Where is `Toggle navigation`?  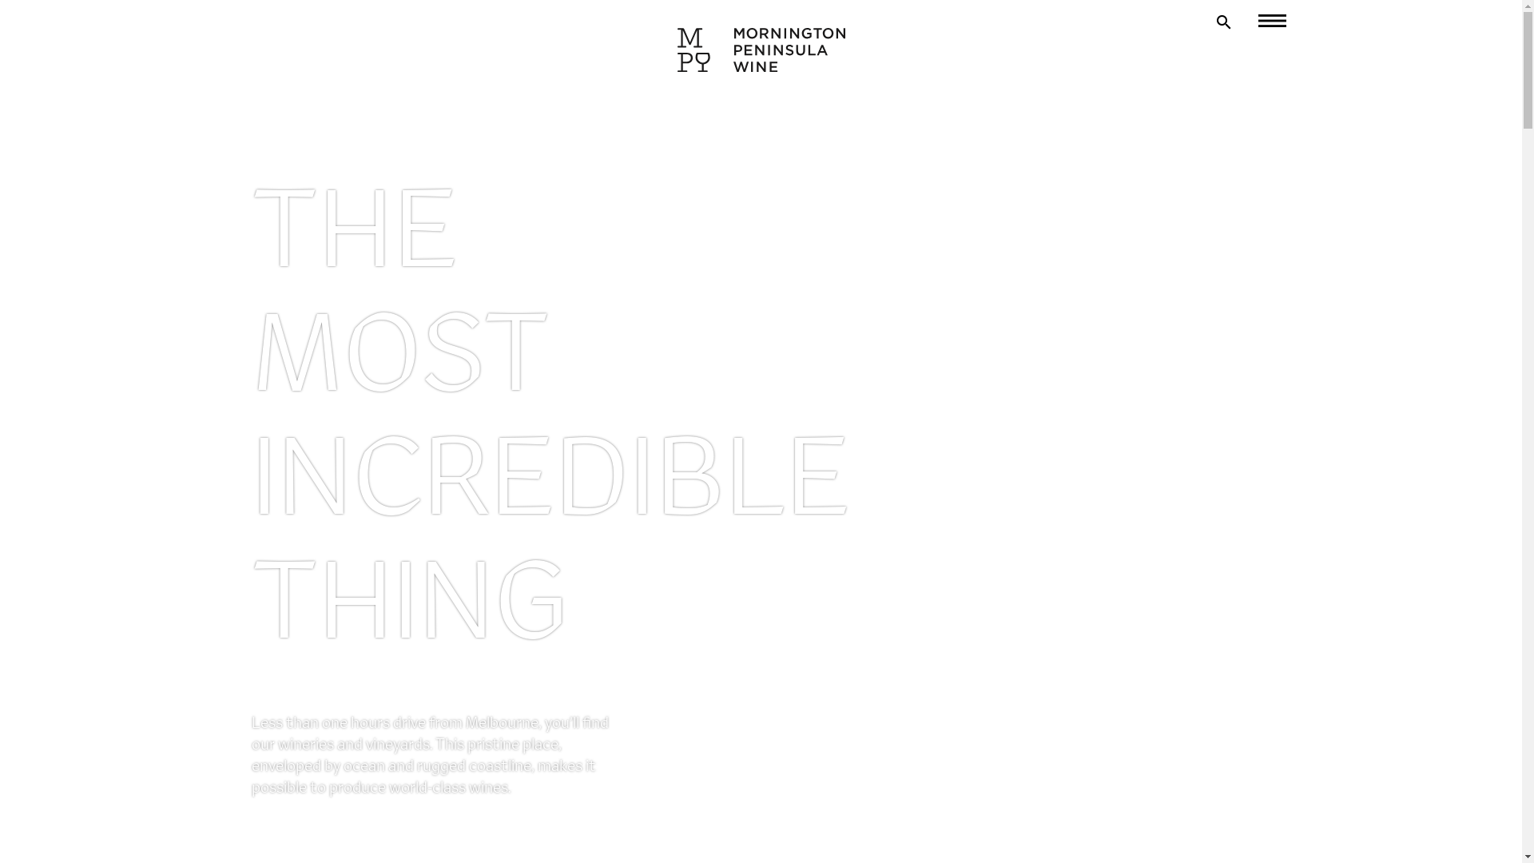
Toggle navigation is located at coordinates (1262, 21).